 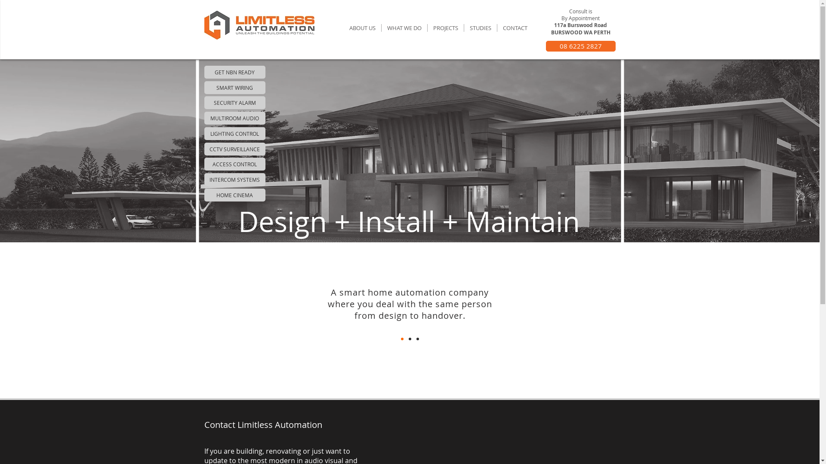 What do you see at coordinates (234, 149) in the screenshot?
I see `CCTV SURVEILLANCE` at bounding box center [234, 149].